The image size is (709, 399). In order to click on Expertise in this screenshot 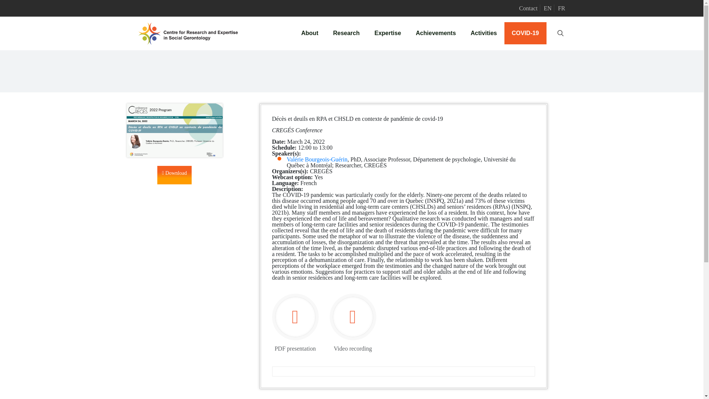, I will do `click(388, 33)`.